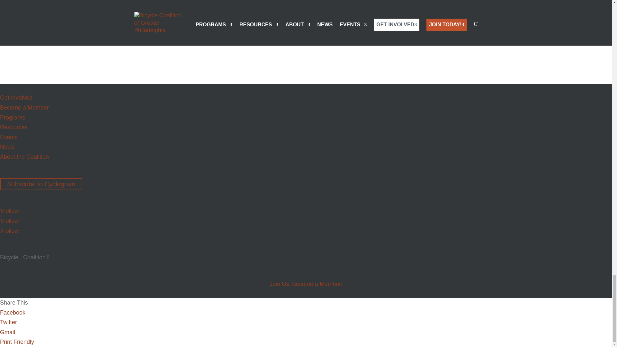  What do you see at coordinates (10, 211) in the screenshot?
I see `Follow on X` at bounding box center [10, 211].